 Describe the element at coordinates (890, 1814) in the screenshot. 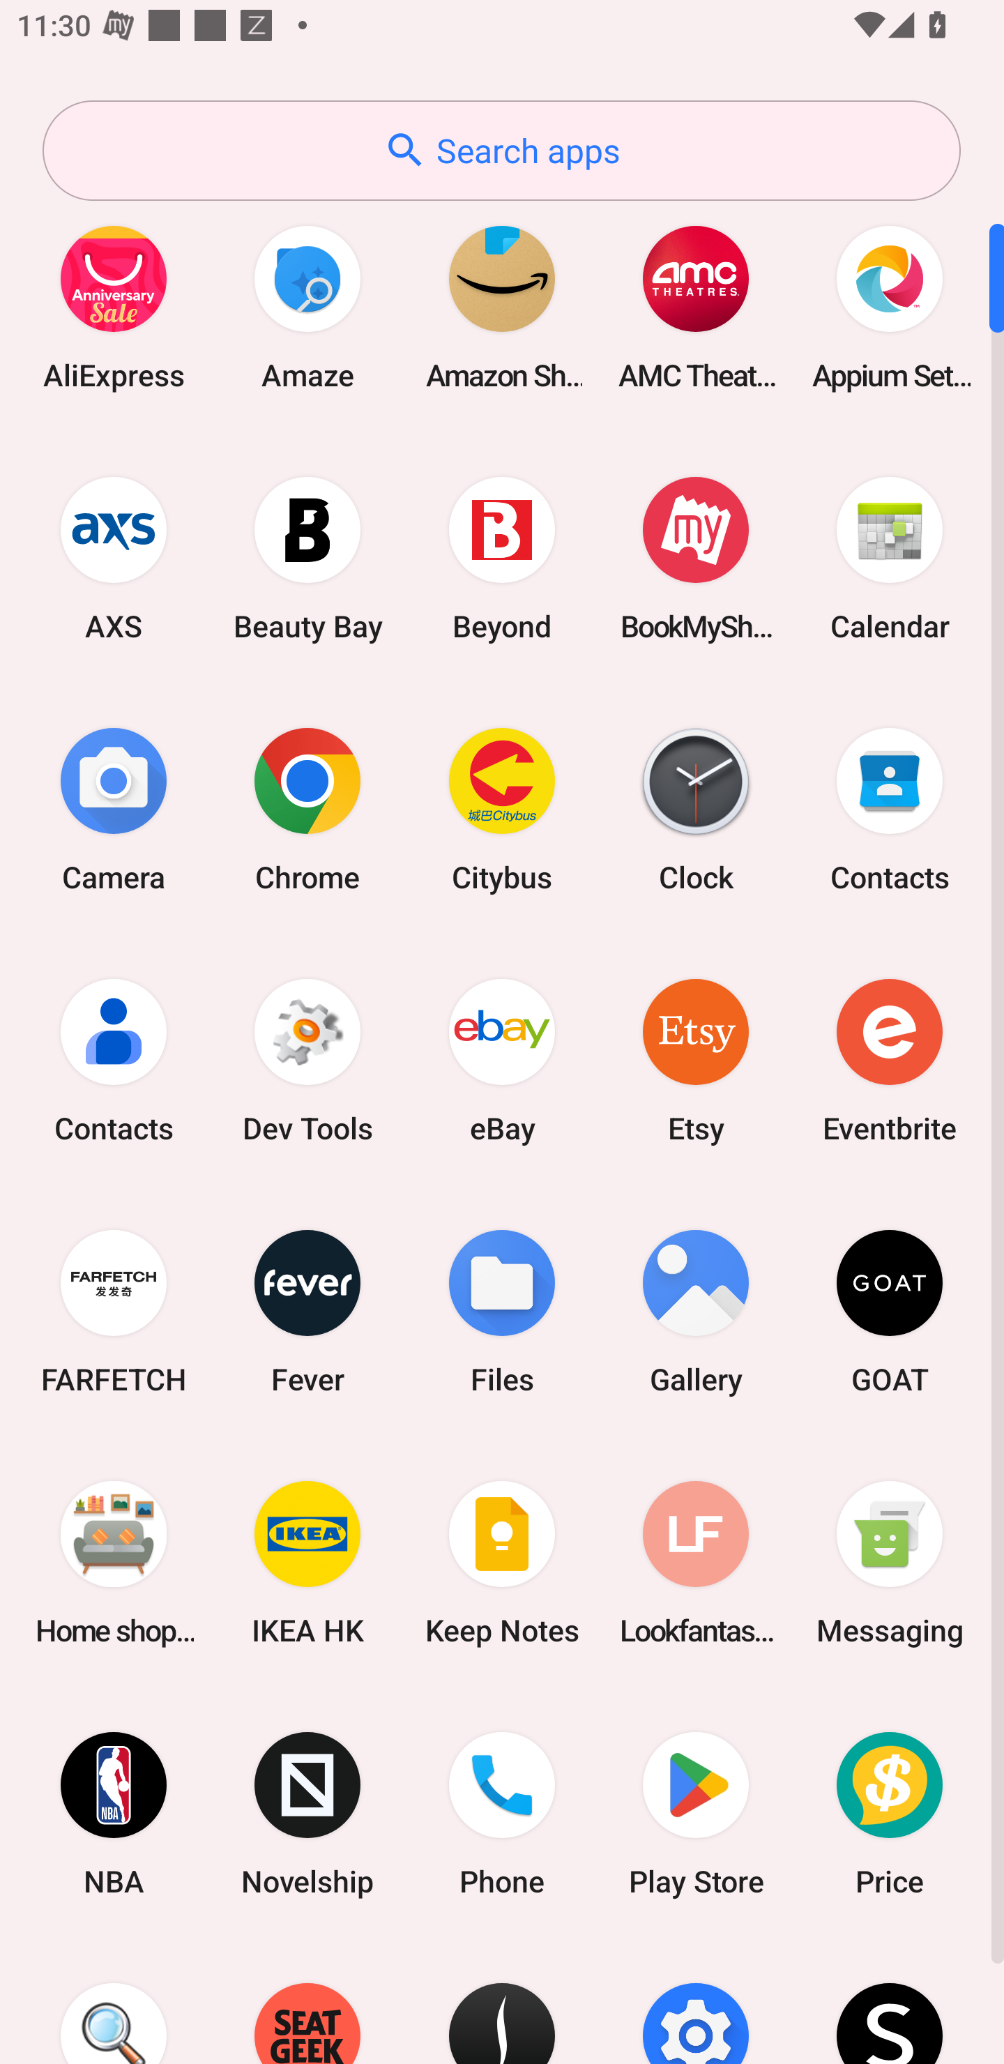

I see `Price` at that location.